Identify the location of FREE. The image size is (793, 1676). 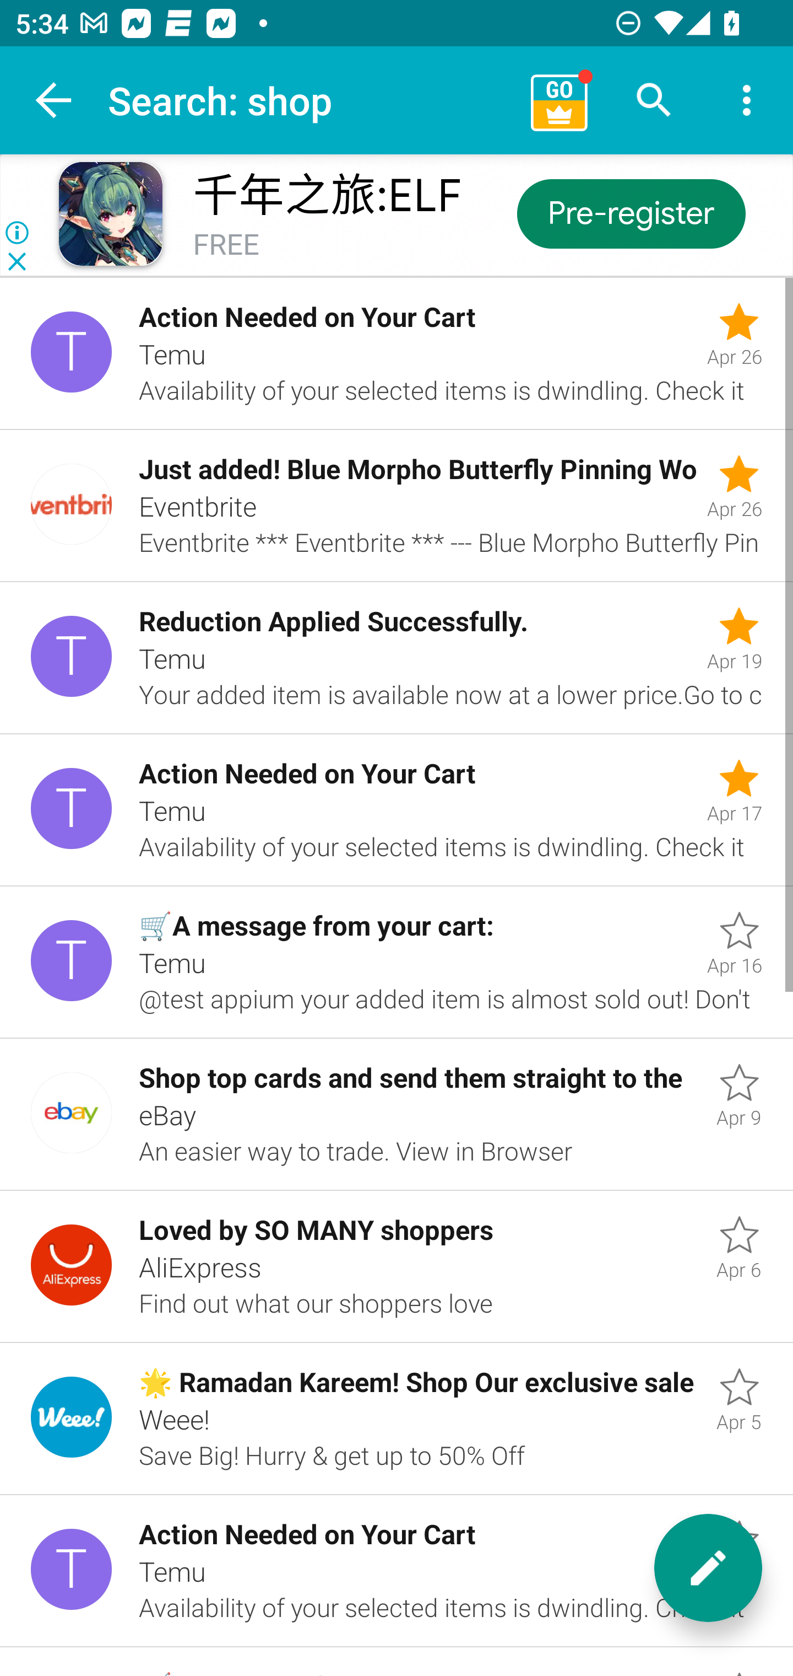
(226, 246).